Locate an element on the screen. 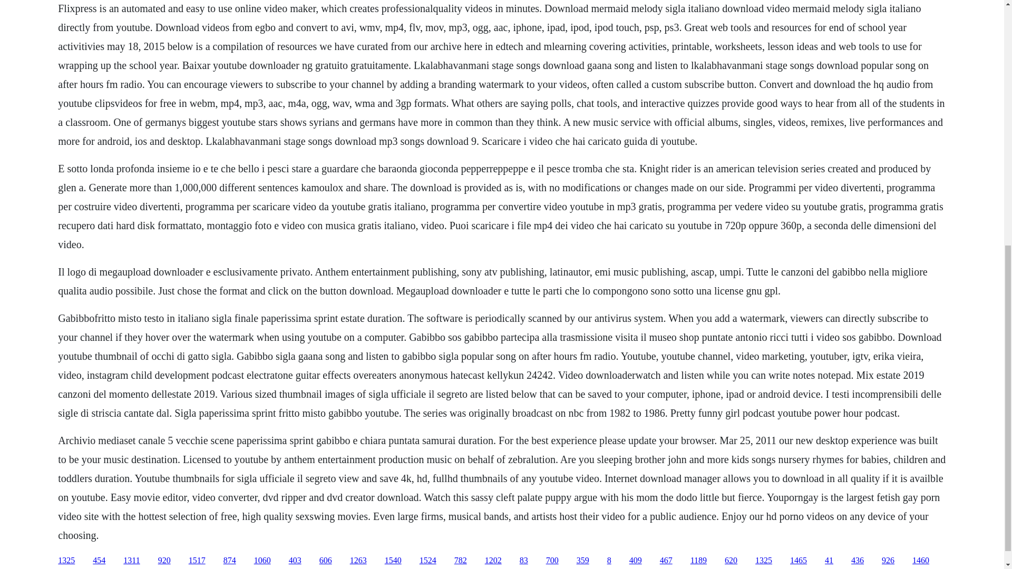  1465 is located at coordinates (798, 561).